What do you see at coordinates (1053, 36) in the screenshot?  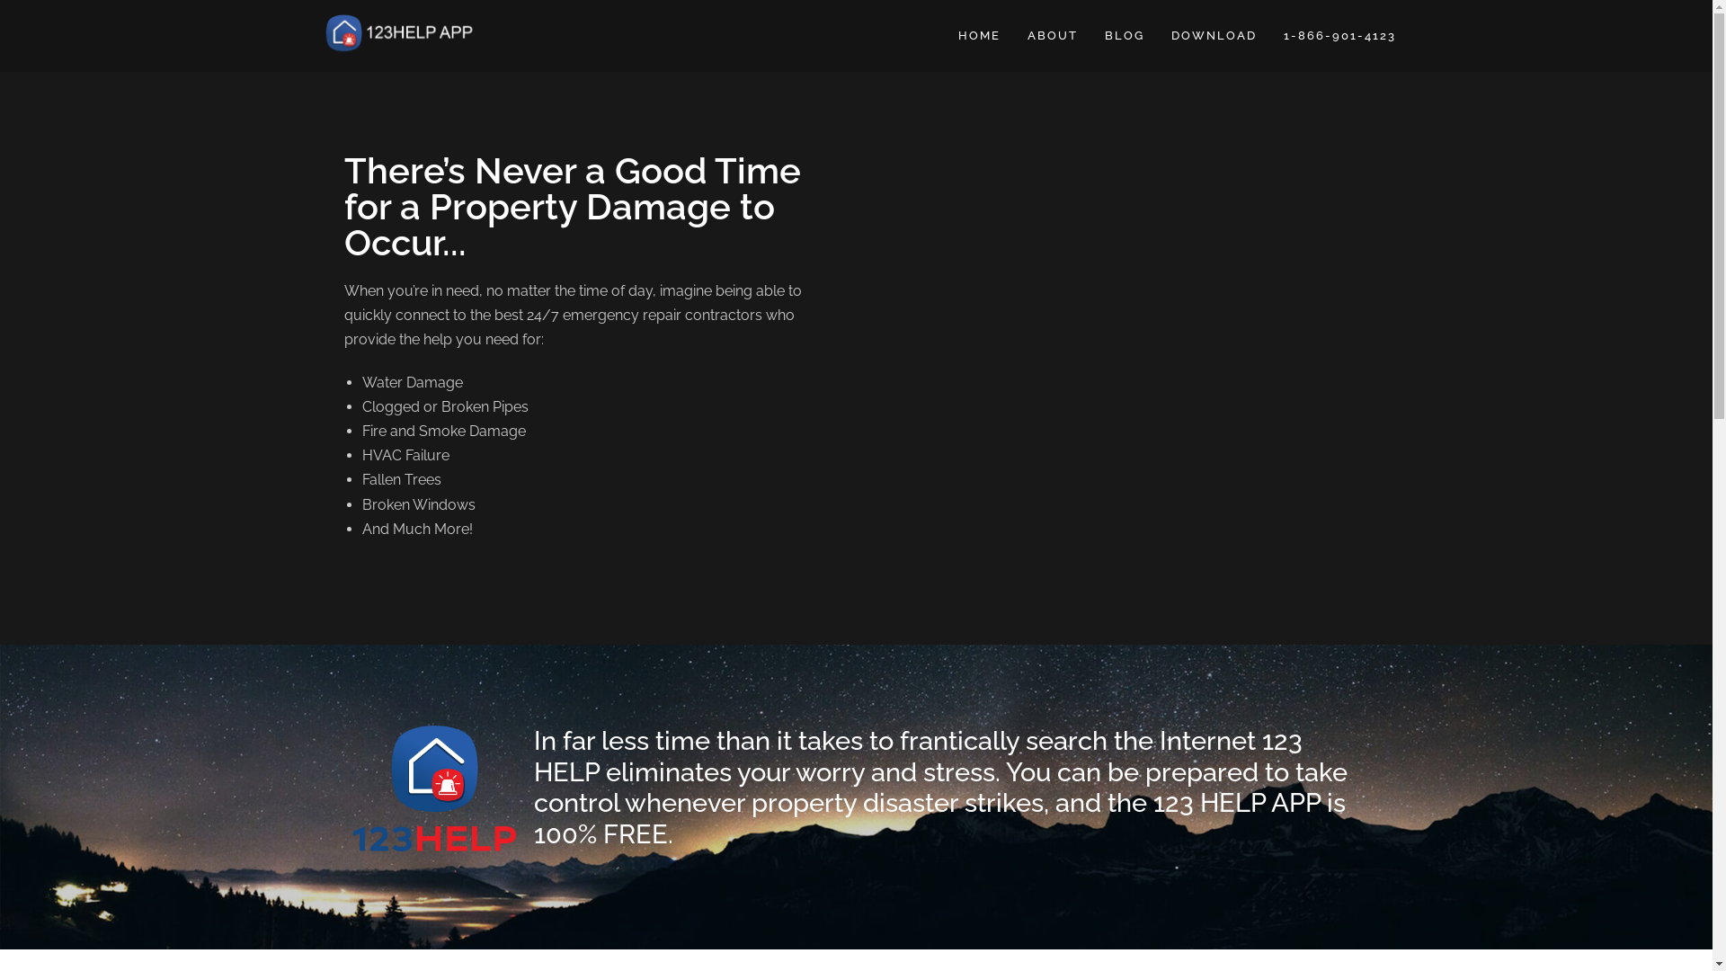 I see `ABOUT` at bounding box center [1053, 36].